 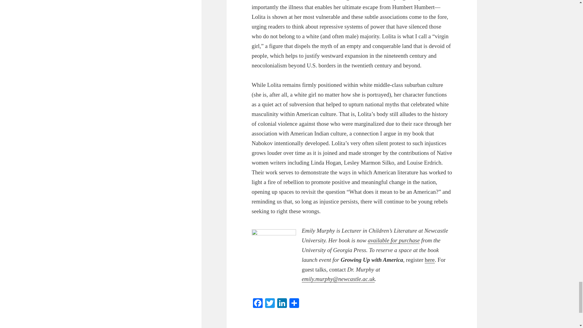 What do you see at coordinates (270, 304) in the screenshot?
I see `Twitter` at bounding box center [270, 304].